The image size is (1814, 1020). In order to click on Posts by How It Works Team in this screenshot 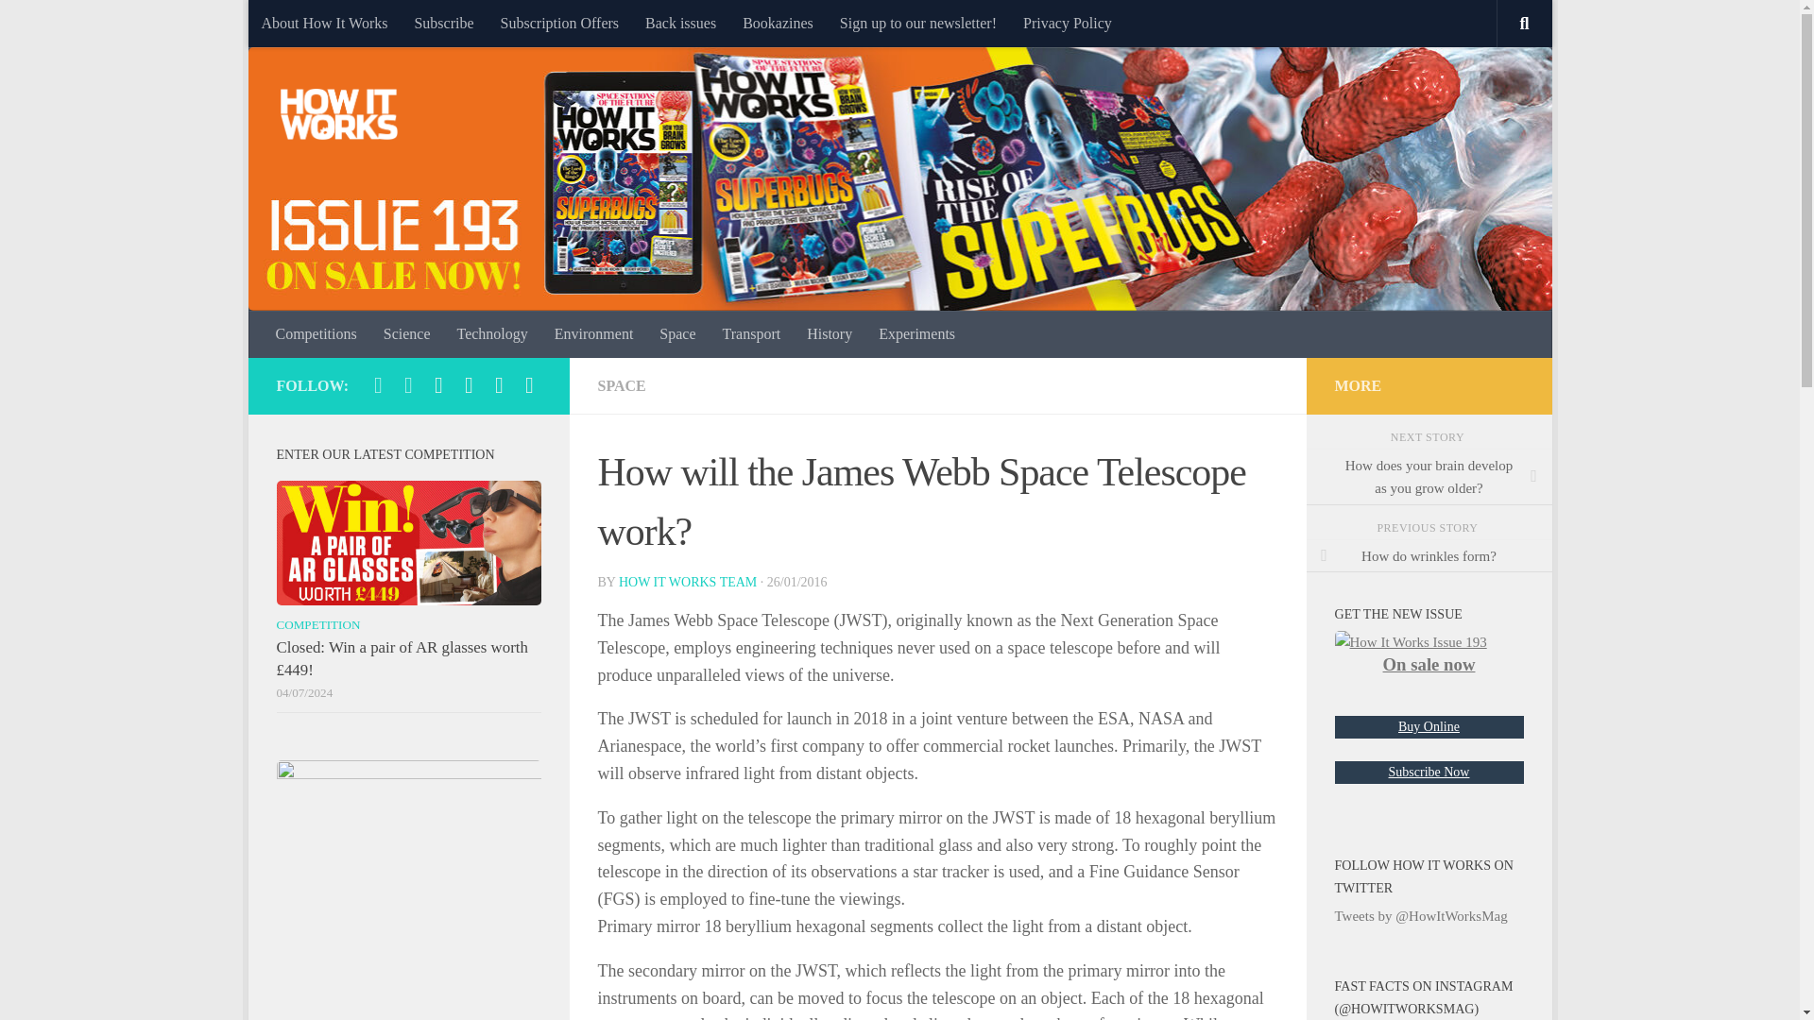, I will do `click(687, 582)`.